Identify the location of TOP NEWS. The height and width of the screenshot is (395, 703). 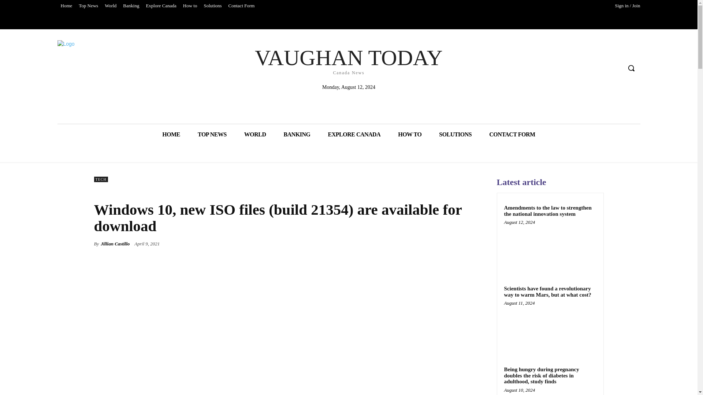
(212, 135).